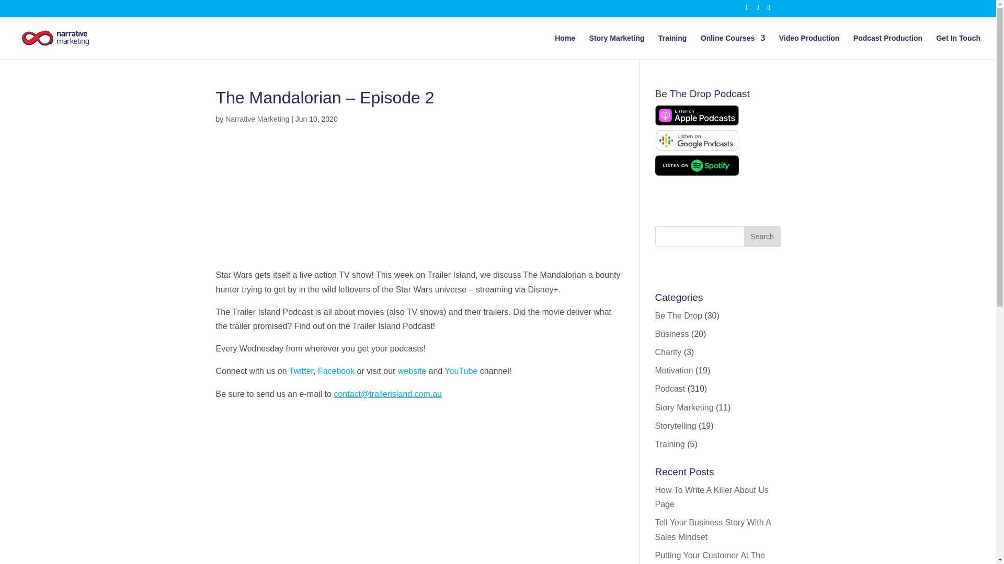 This screenshot has height=564, width=1004. I want to click on Charity, so click(668, 352).